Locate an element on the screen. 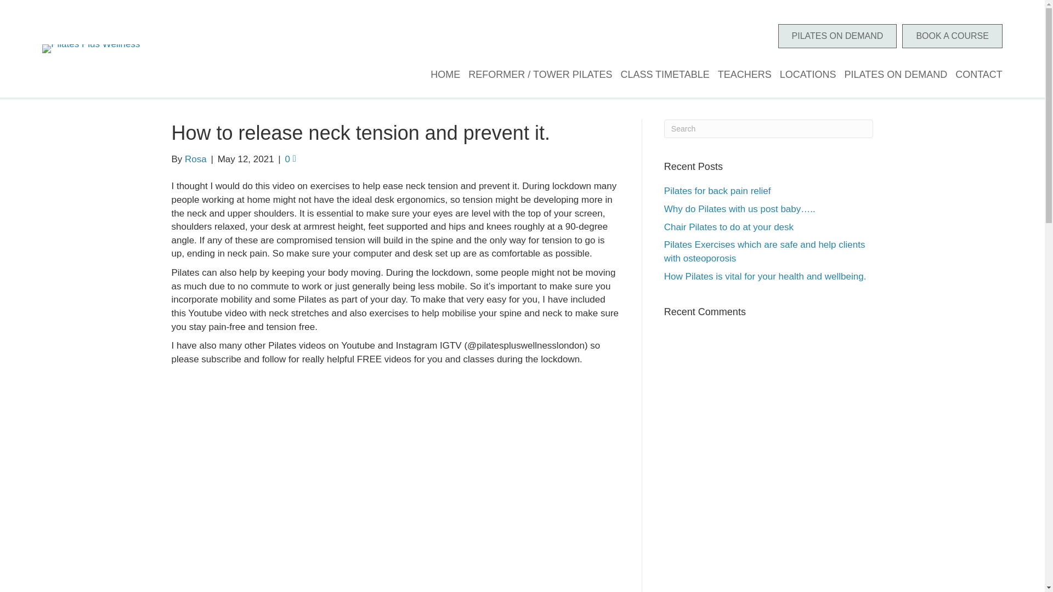 This screenshot has height=592, width=1053. Type and press Enter to search. is located at coordinates (769, 128).